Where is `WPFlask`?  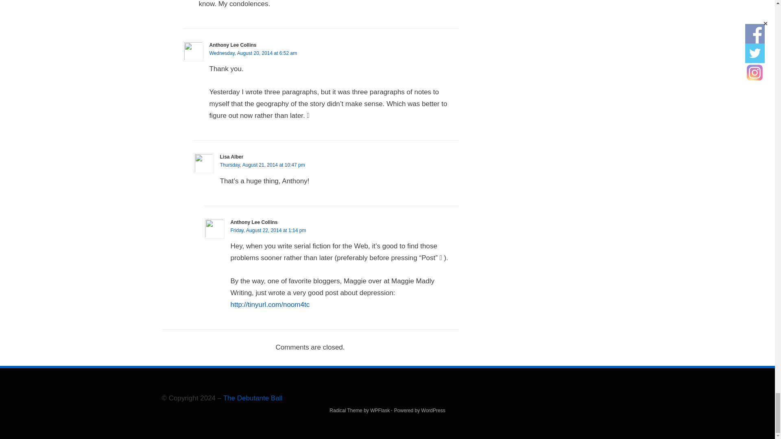 WPFlask is located at coordinates (380, 411).